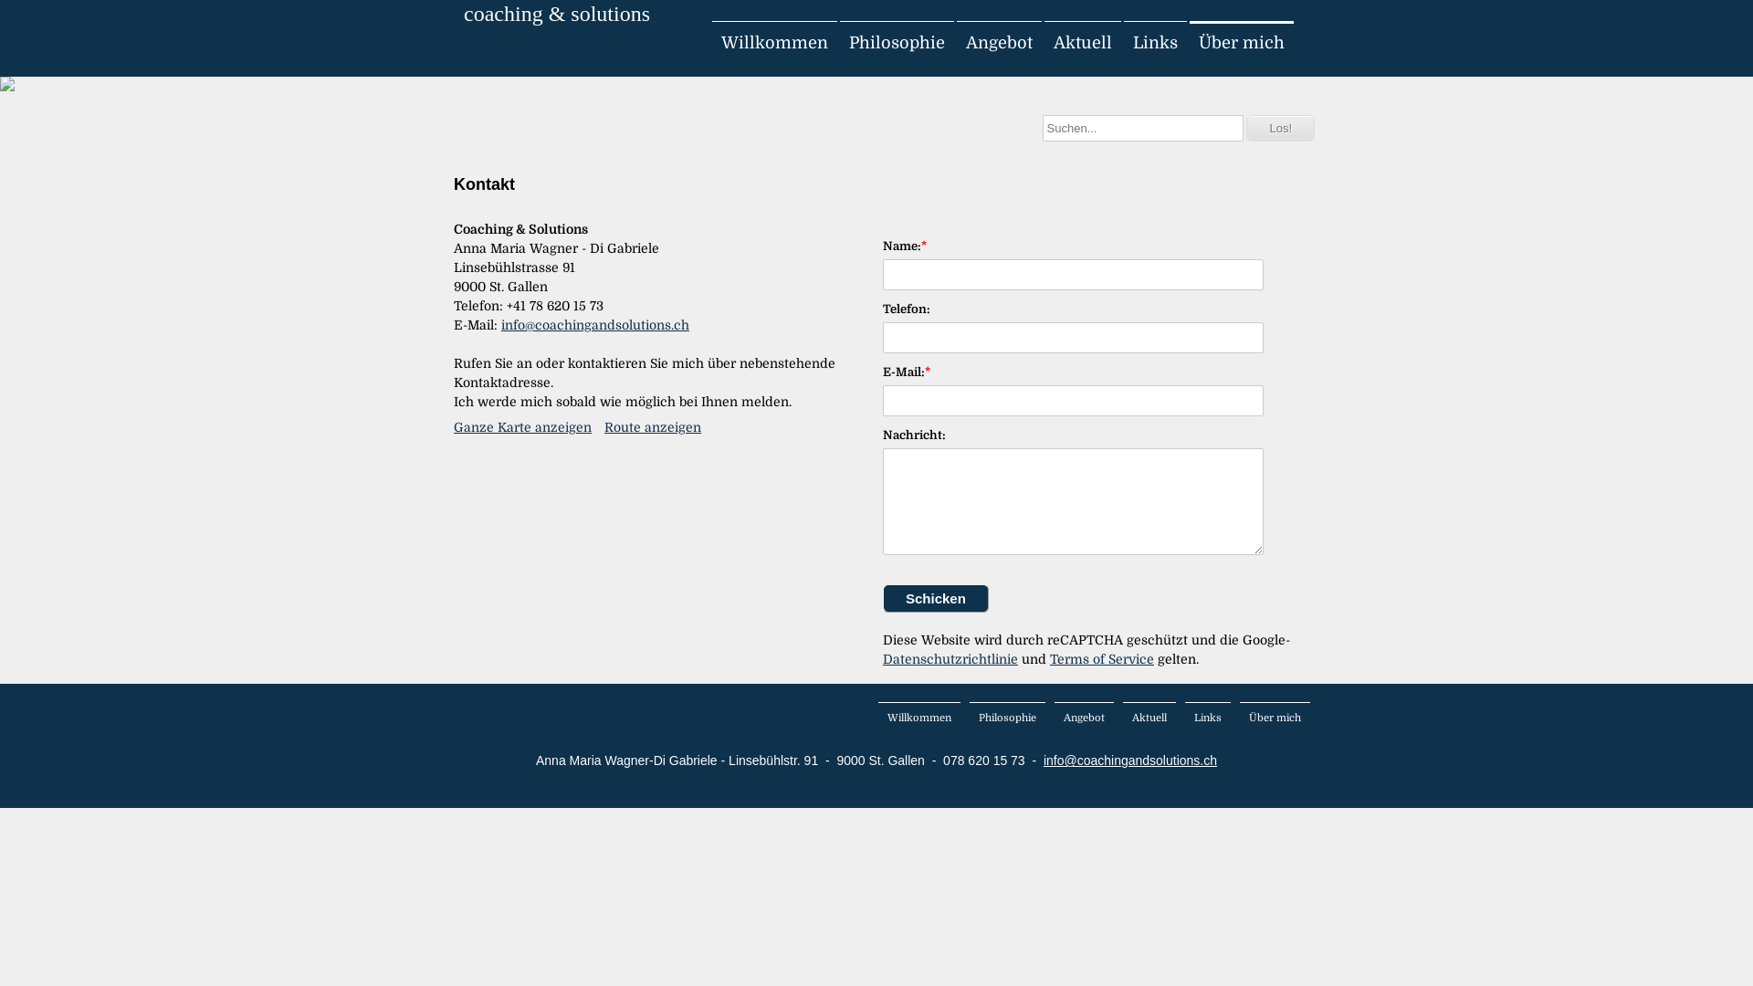 The image size is (1753, 986). I want to click on info@coachingandsolutions.ch, so click(595, 325).